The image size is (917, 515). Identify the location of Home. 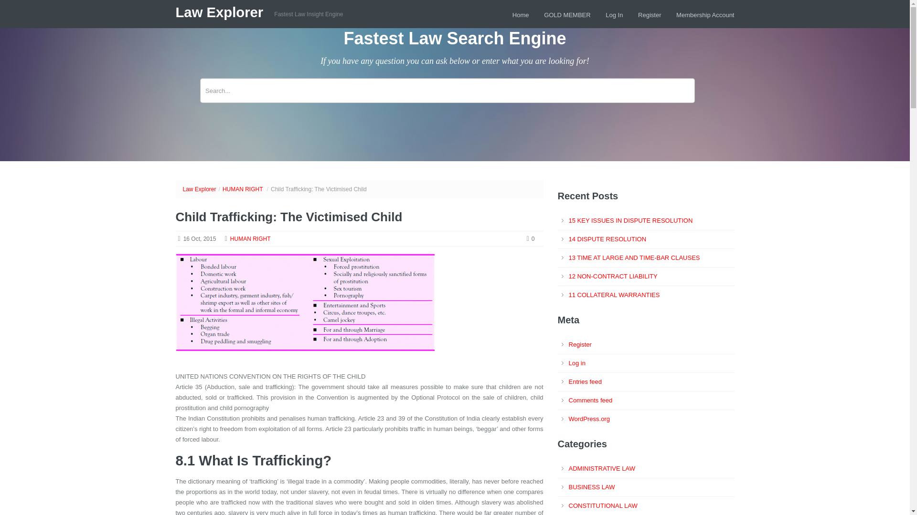
(521, 14).